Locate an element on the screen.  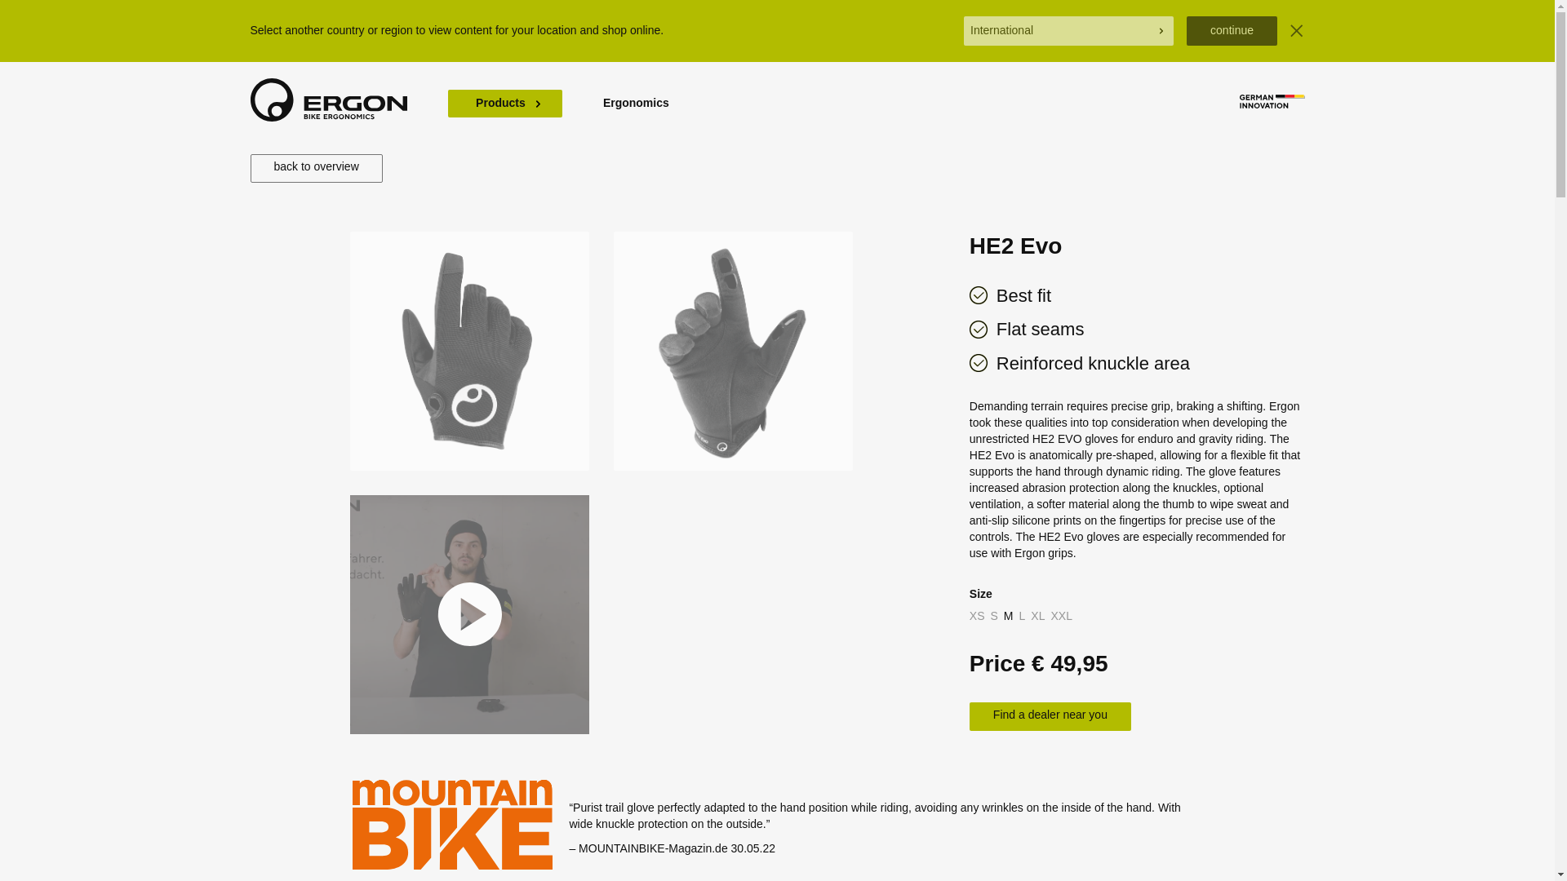
XXL is located at coordinates (1061, 615).